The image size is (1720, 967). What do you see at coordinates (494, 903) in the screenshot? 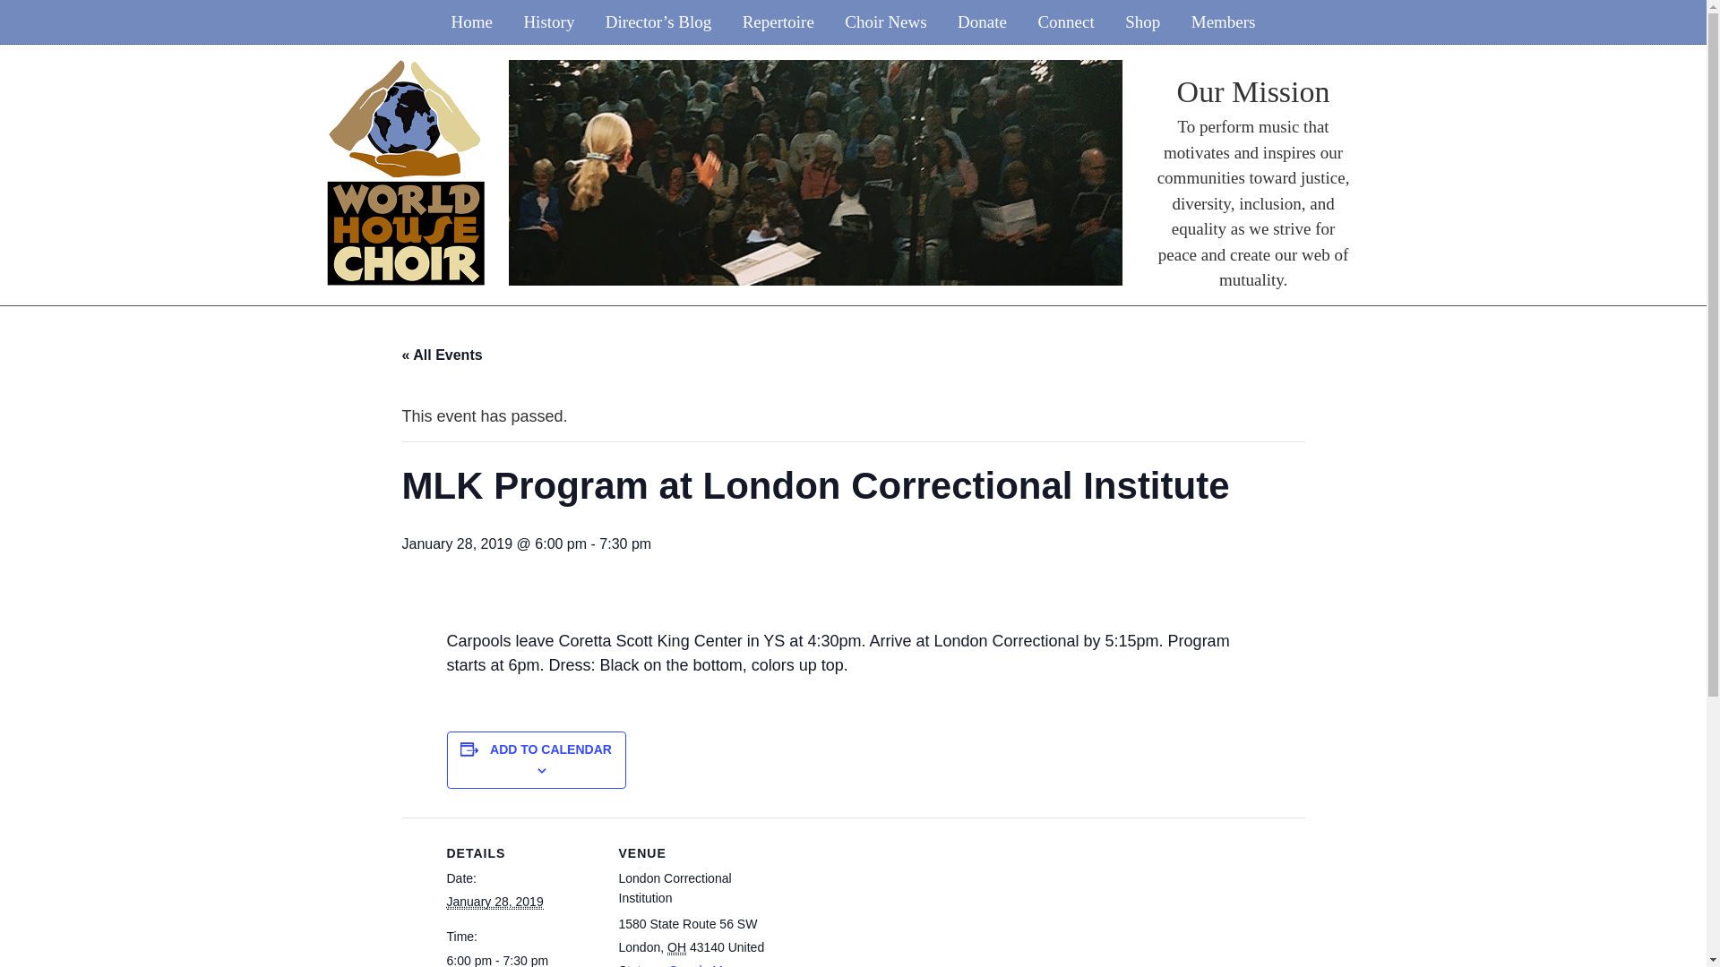
I see `2019-01-28` at bounding box center [494, 903].